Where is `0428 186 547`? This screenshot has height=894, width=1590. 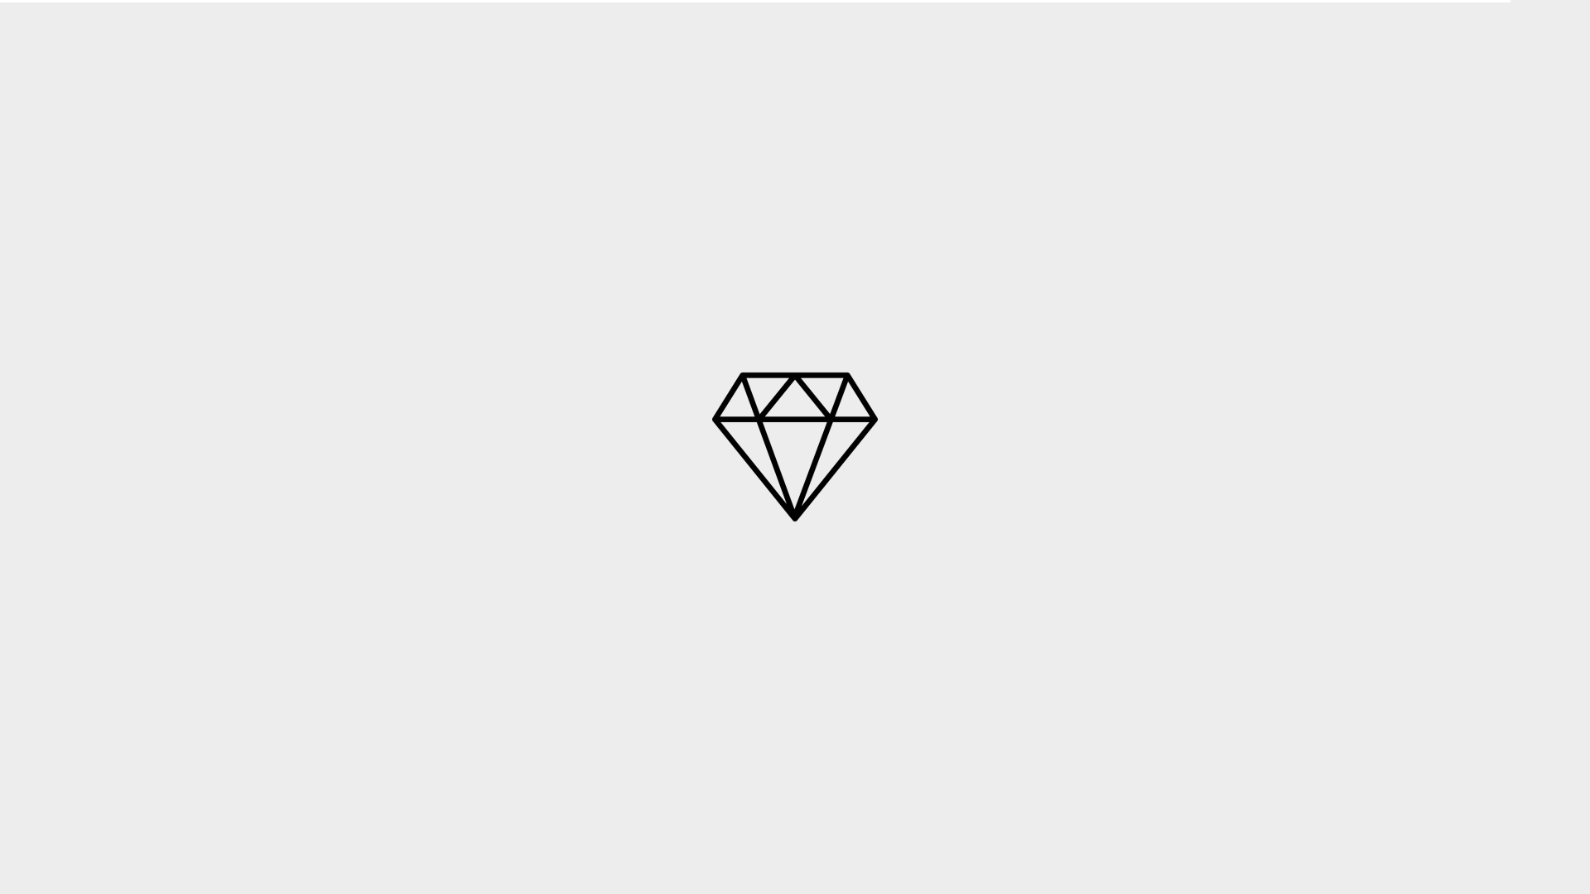 0428 186 547 is located at coordinates (1048, 596).